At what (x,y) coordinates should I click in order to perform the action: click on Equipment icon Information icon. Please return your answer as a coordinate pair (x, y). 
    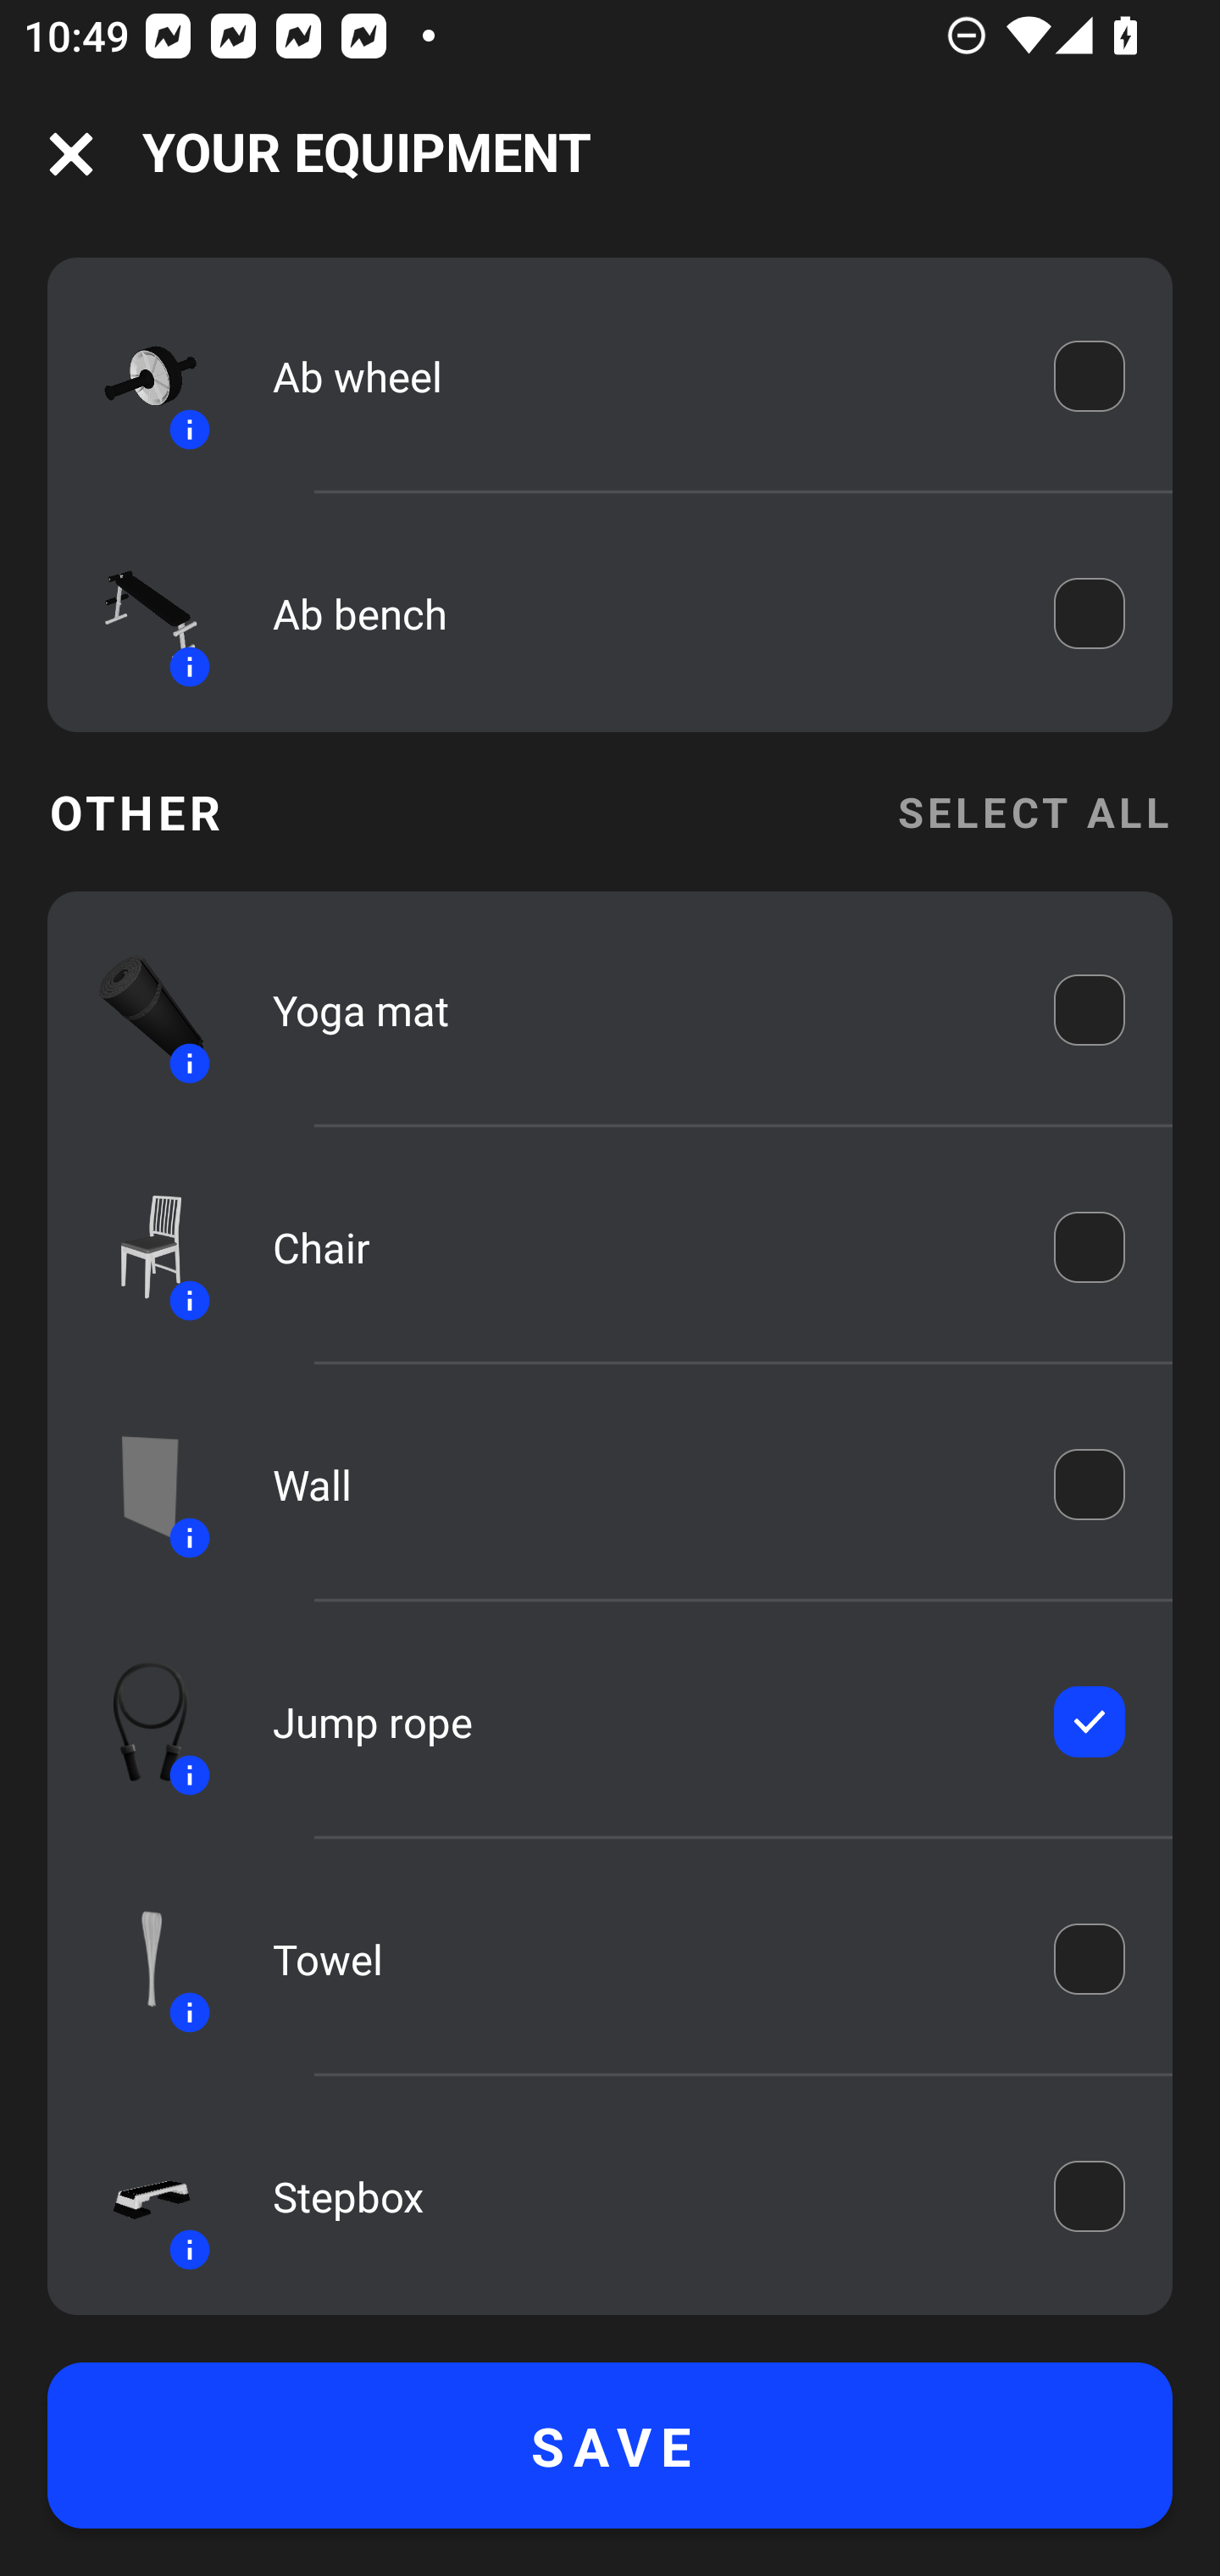
    Looking at the image, I should click on (136, 1011).